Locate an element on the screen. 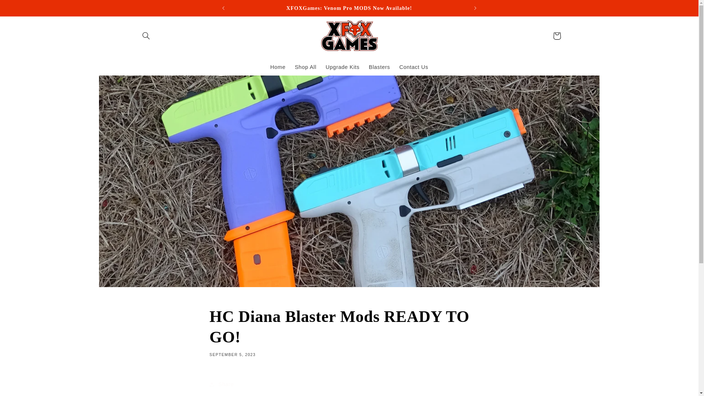  Share is located at coordinates (349, 385).